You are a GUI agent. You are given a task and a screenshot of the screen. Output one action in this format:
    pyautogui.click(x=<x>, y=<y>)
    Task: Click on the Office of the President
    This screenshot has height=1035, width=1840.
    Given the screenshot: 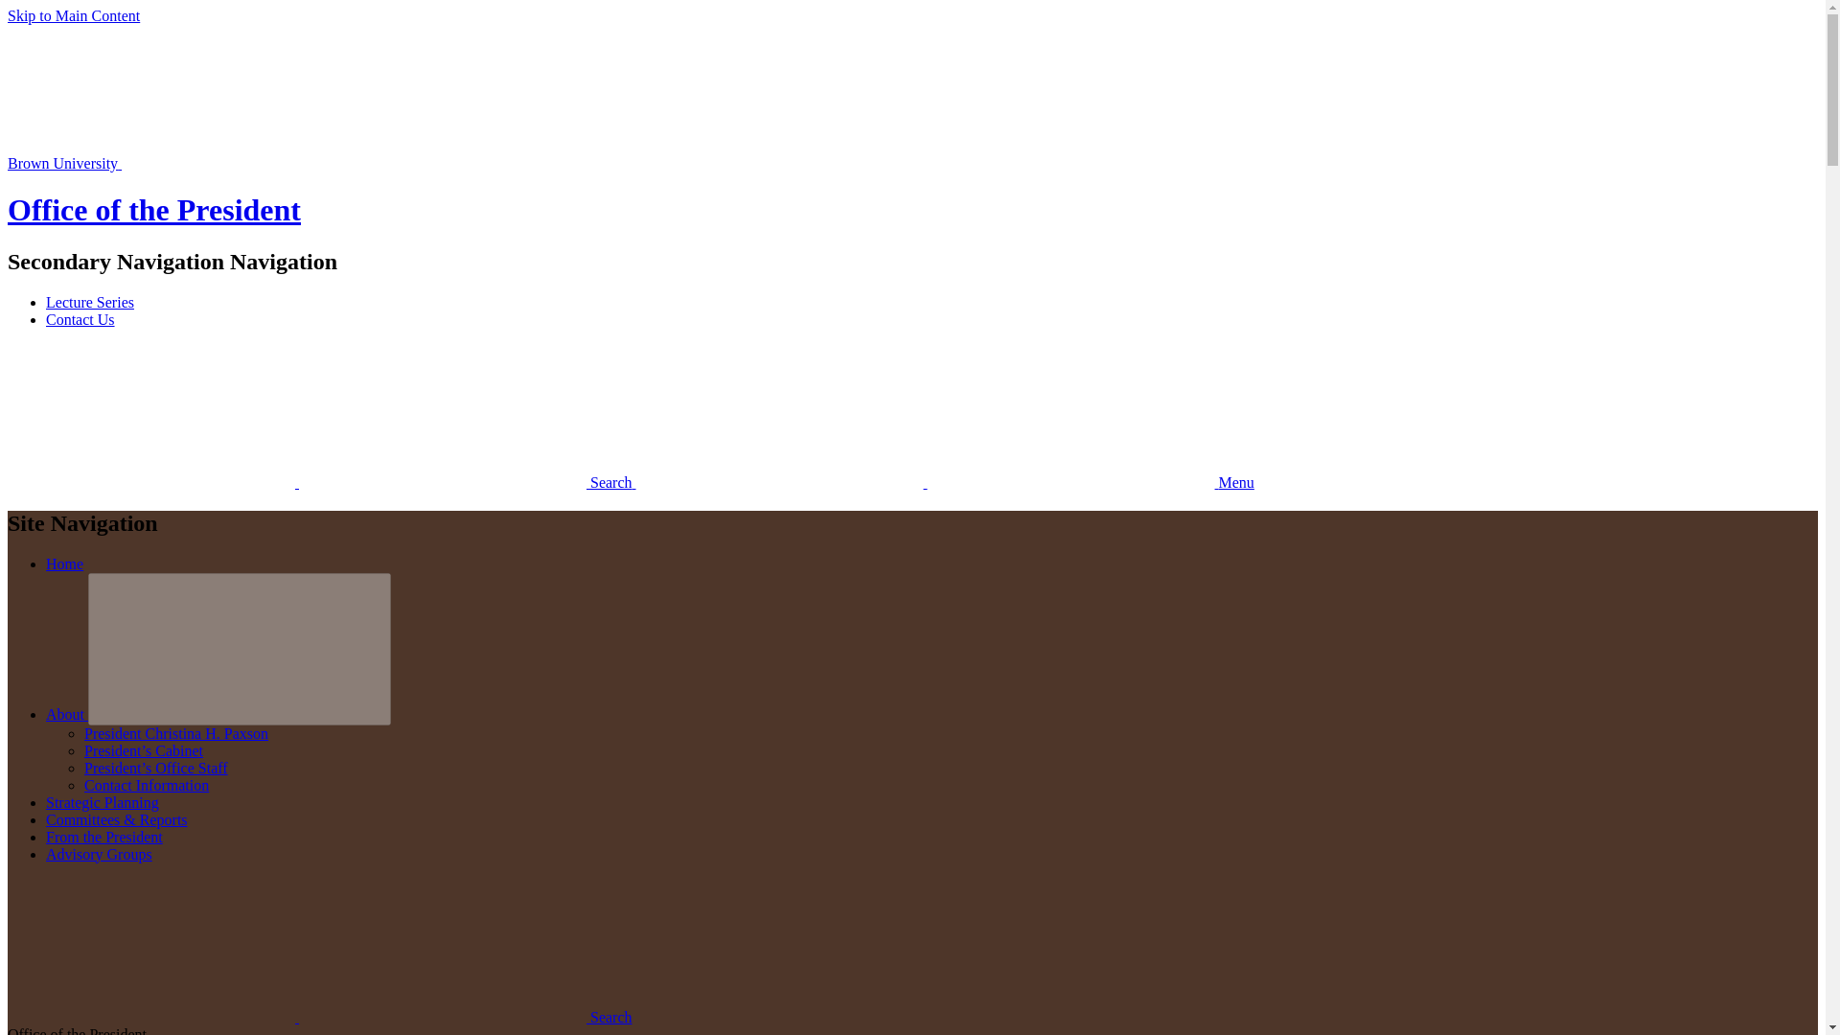 What is the action you would take?
    pyautogui.click(x=153, y=209)
    